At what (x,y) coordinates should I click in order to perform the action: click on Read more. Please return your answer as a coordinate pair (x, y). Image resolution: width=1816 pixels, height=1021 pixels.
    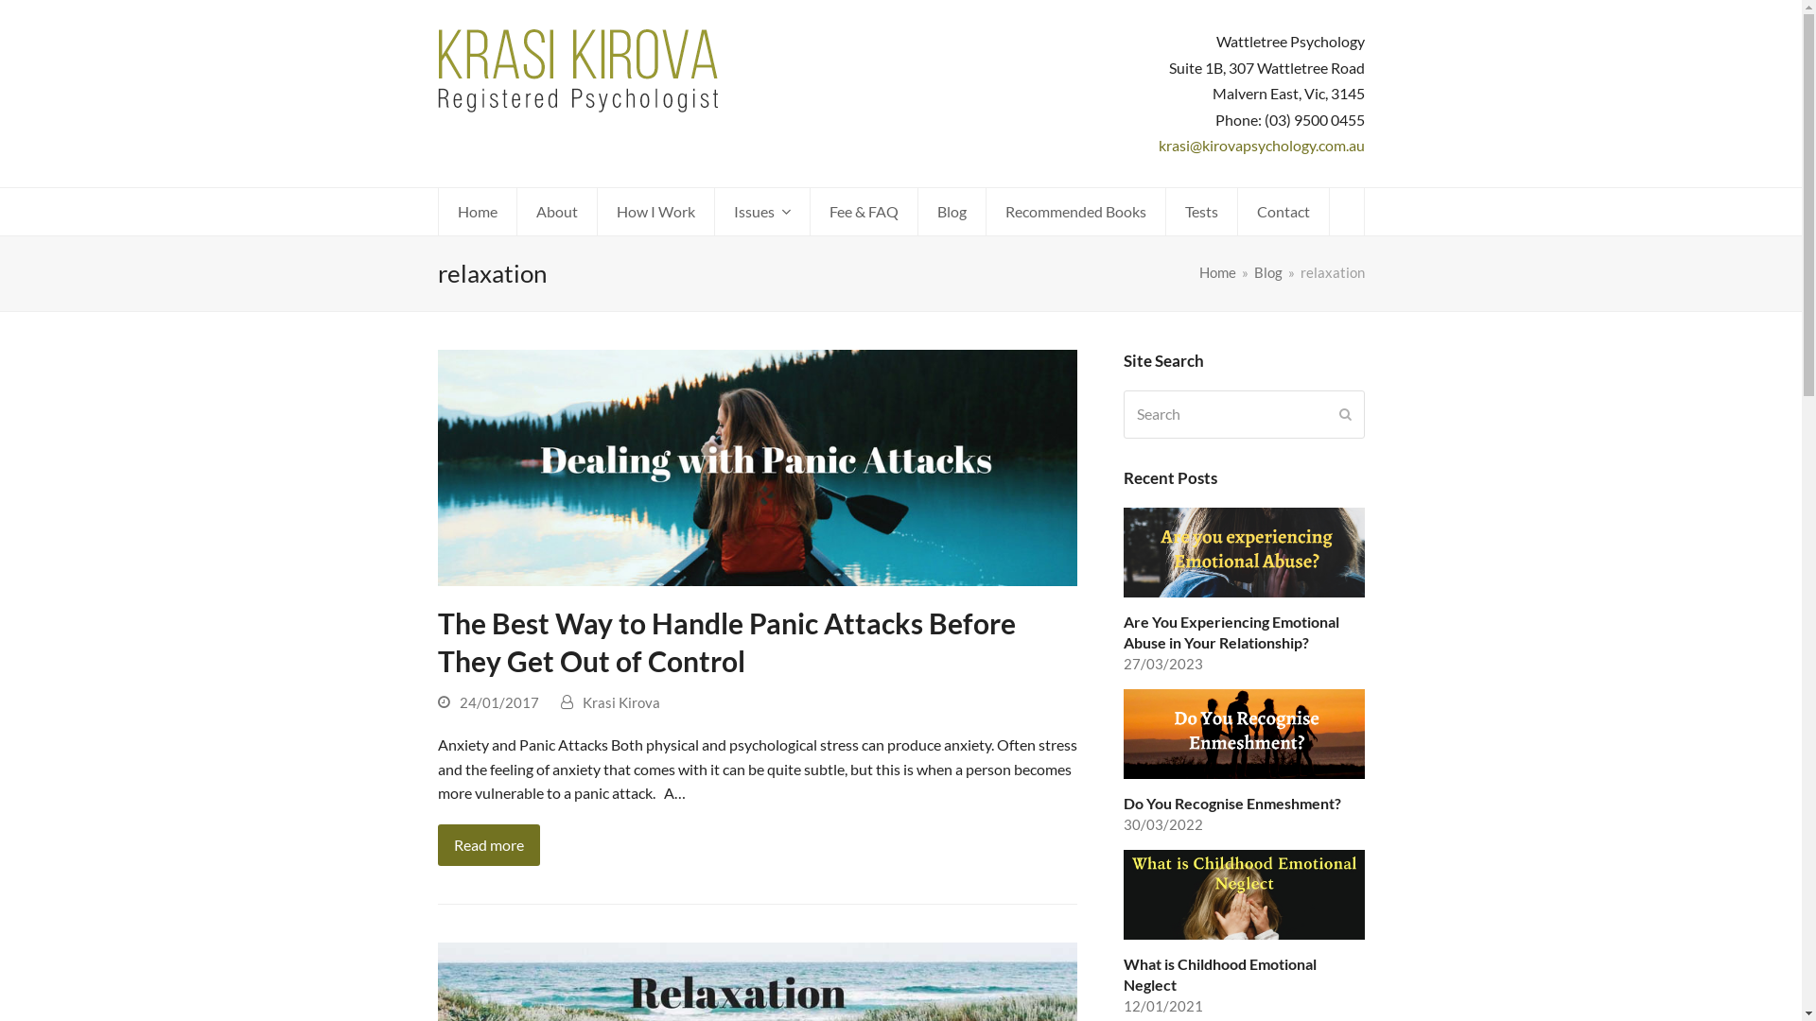
    Looking at the image, I should click on (488, 845).